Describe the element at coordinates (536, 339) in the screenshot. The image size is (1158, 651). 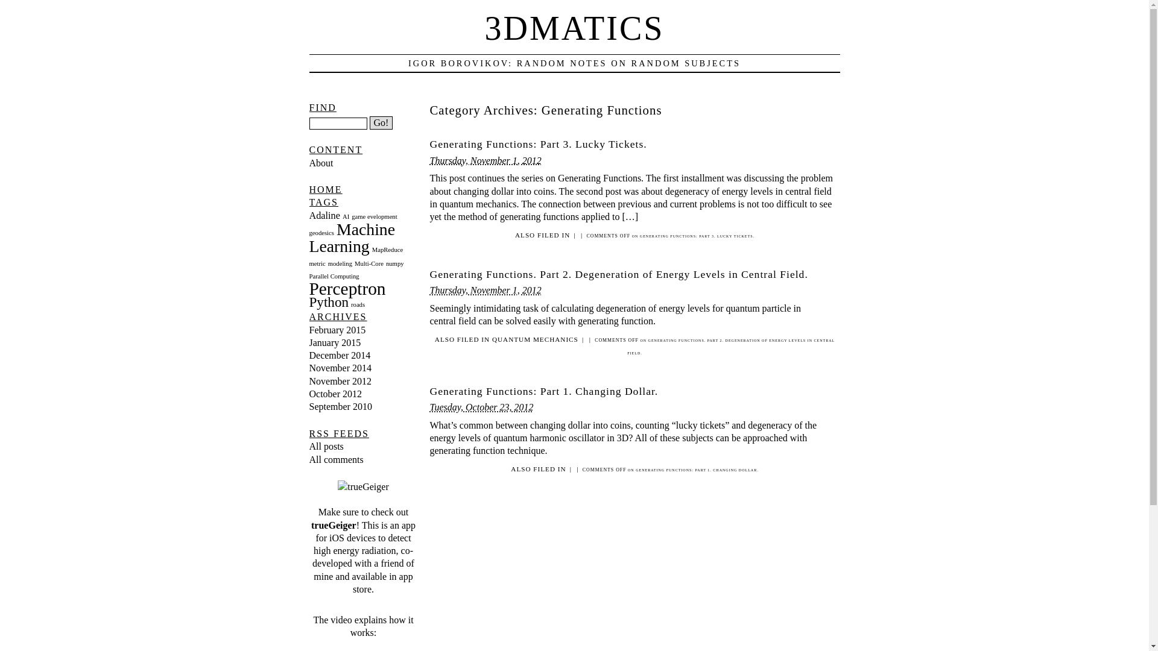
I see `QUANTUM MECHANICS` at that location.